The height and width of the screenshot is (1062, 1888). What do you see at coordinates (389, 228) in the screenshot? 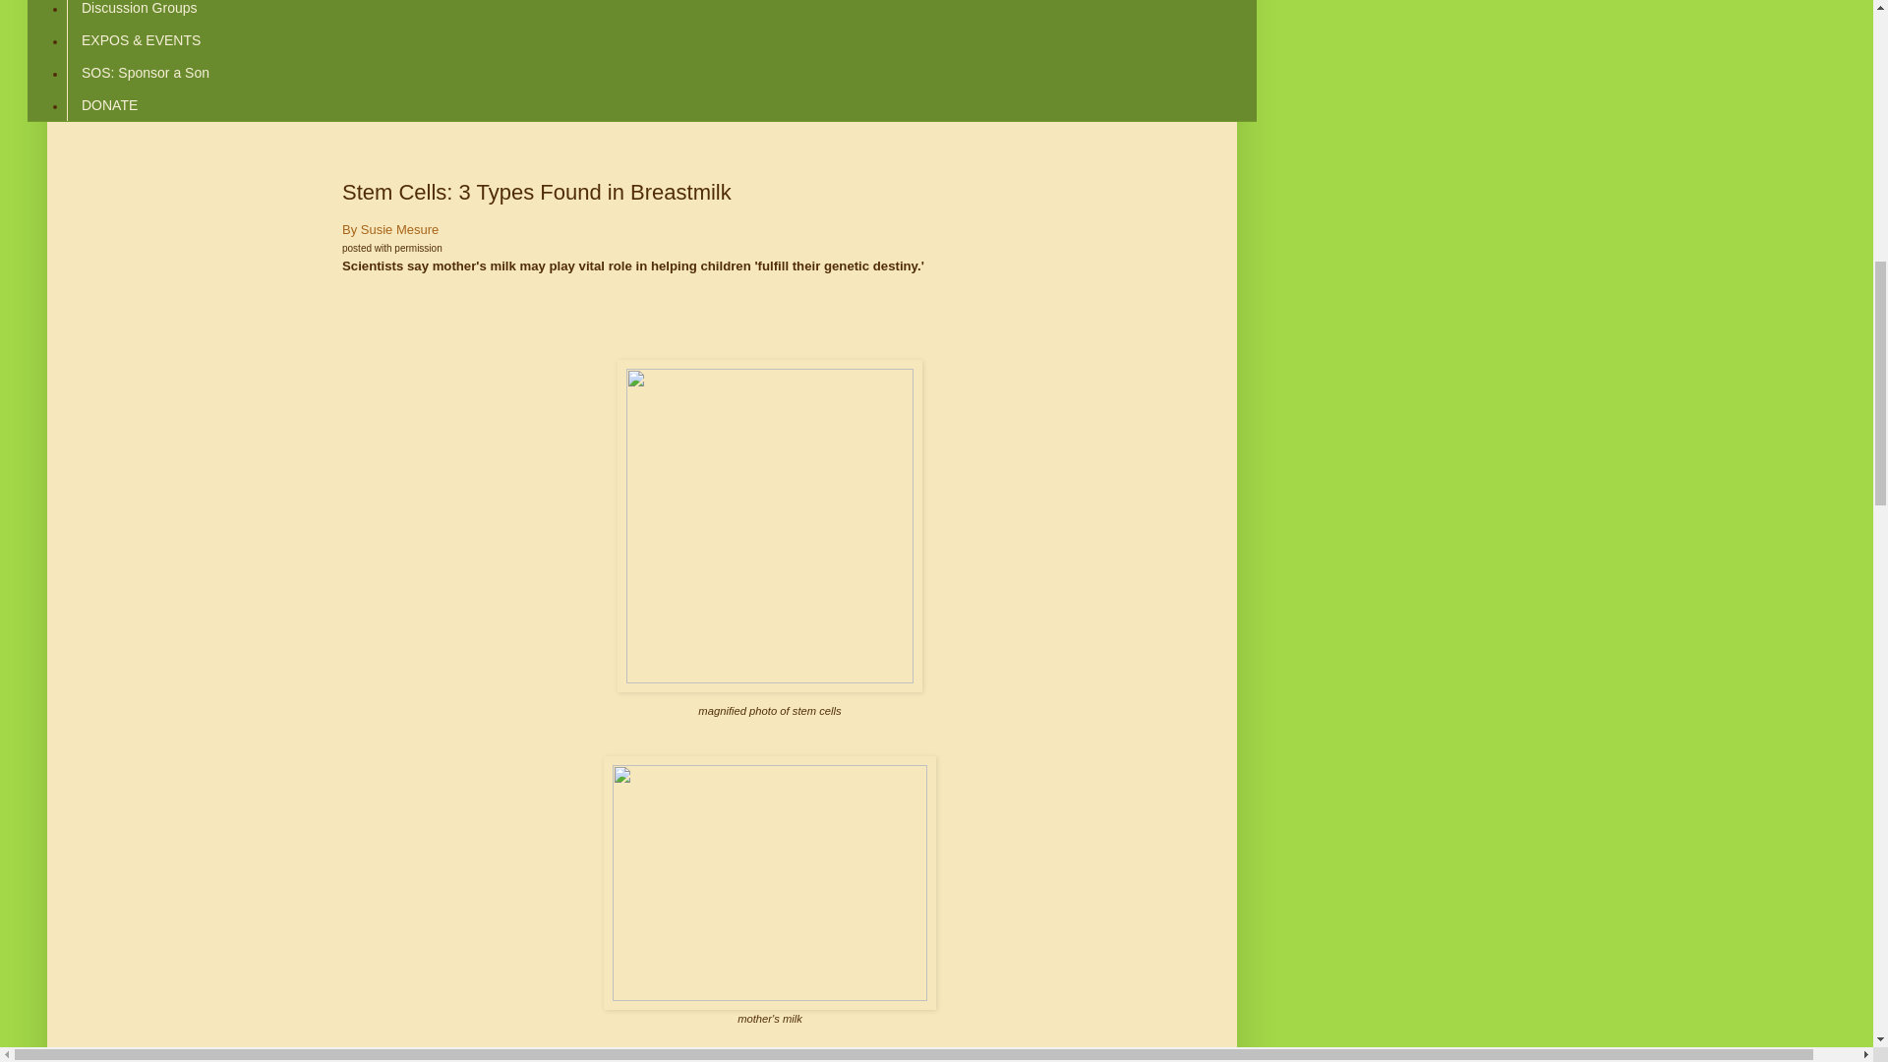
I see `By Susie Mesure` at bounding box center [389, 228].